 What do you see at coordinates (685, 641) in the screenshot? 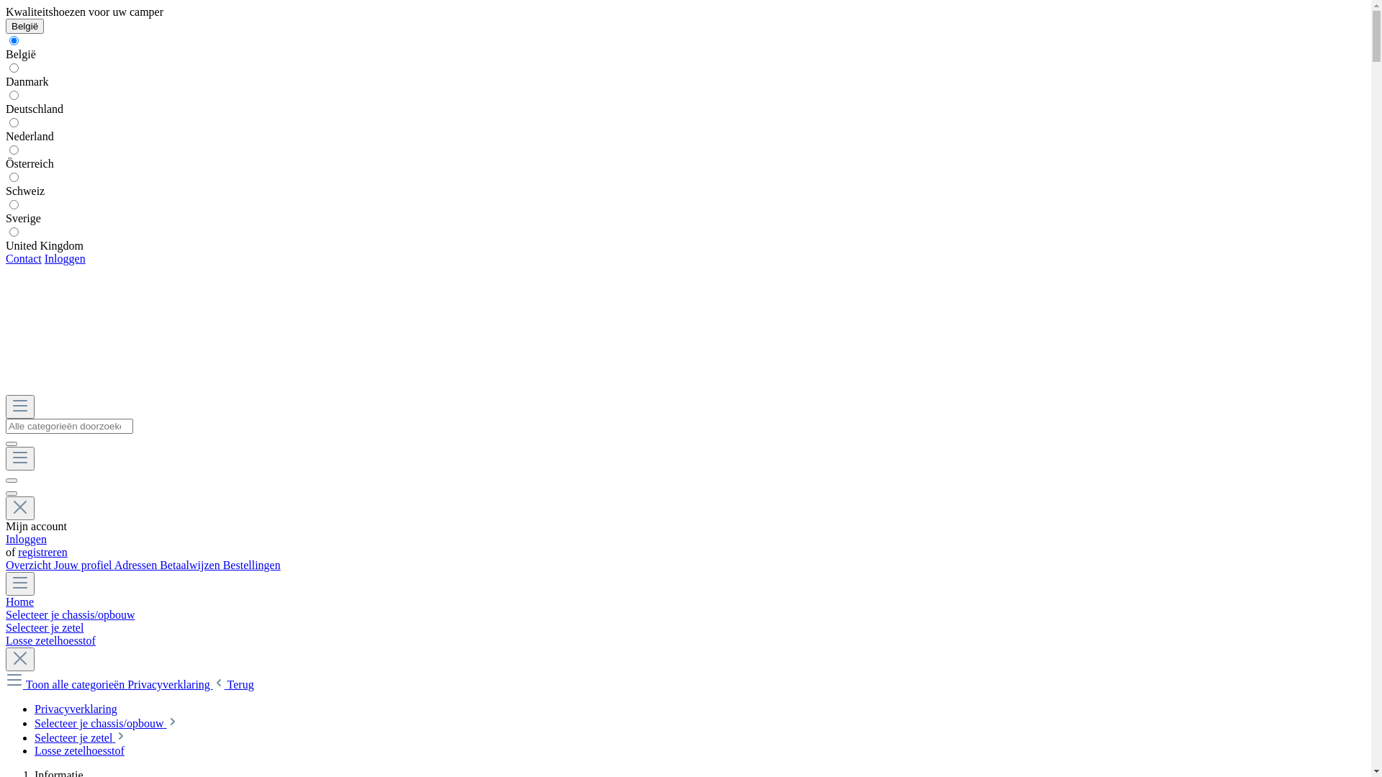
I see `Losse zetelhoesstof` at bounding box center [685, 641].